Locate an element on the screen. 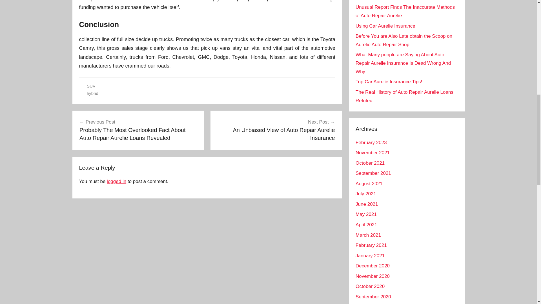  August 2021 is located at coordinates (373, 153).